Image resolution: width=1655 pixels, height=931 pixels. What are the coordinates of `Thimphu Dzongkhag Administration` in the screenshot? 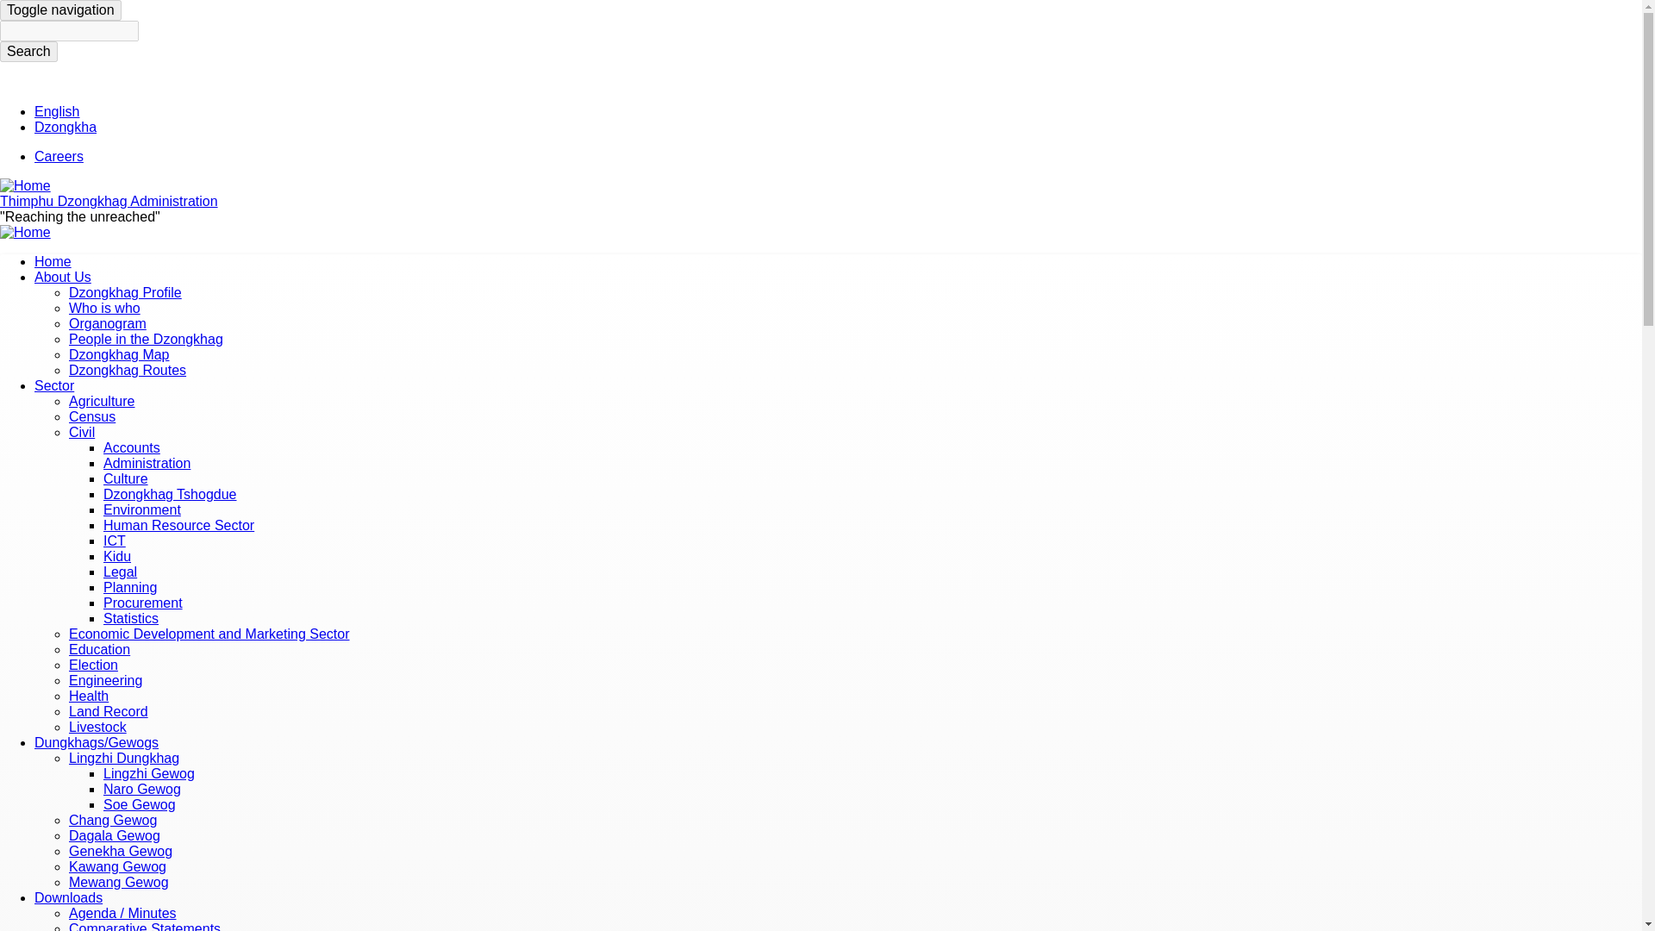 It's located at (109, 200).